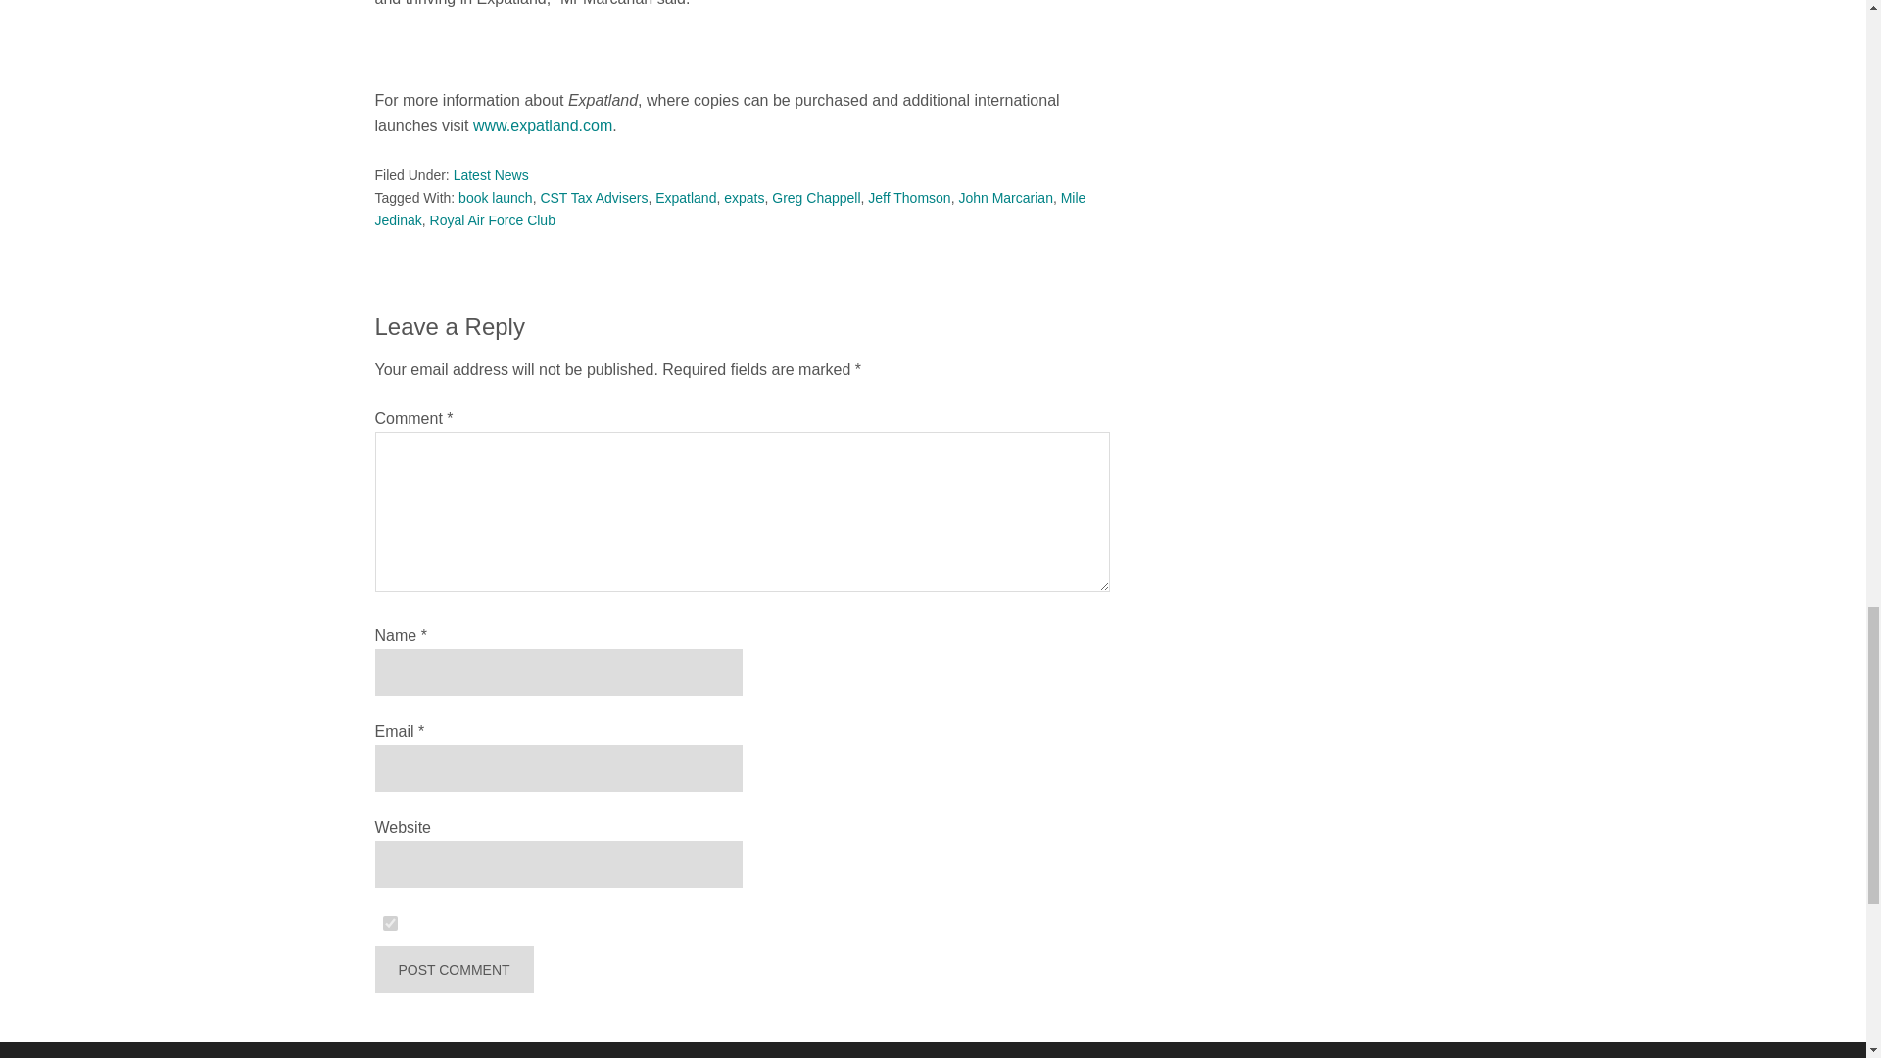 This screenshot has height=1058, width=1881. I want to click on CST Tax Advisers, so click(594, 198).